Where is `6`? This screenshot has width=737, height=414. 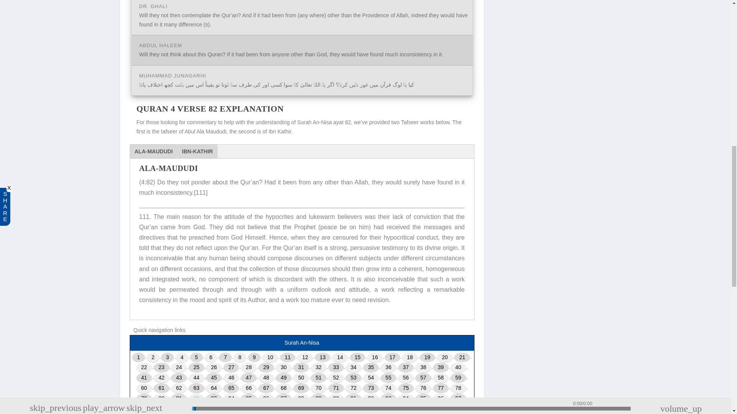
6 is located at coordinates (211, 358).